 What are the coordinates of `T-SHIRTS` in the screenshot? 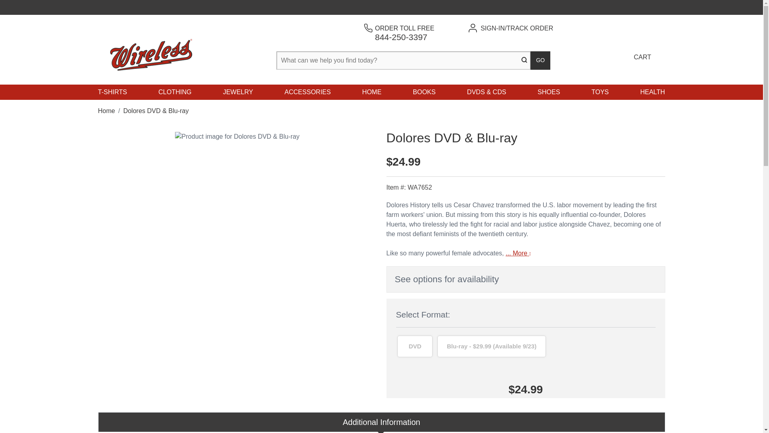 It's located at (405, 32).